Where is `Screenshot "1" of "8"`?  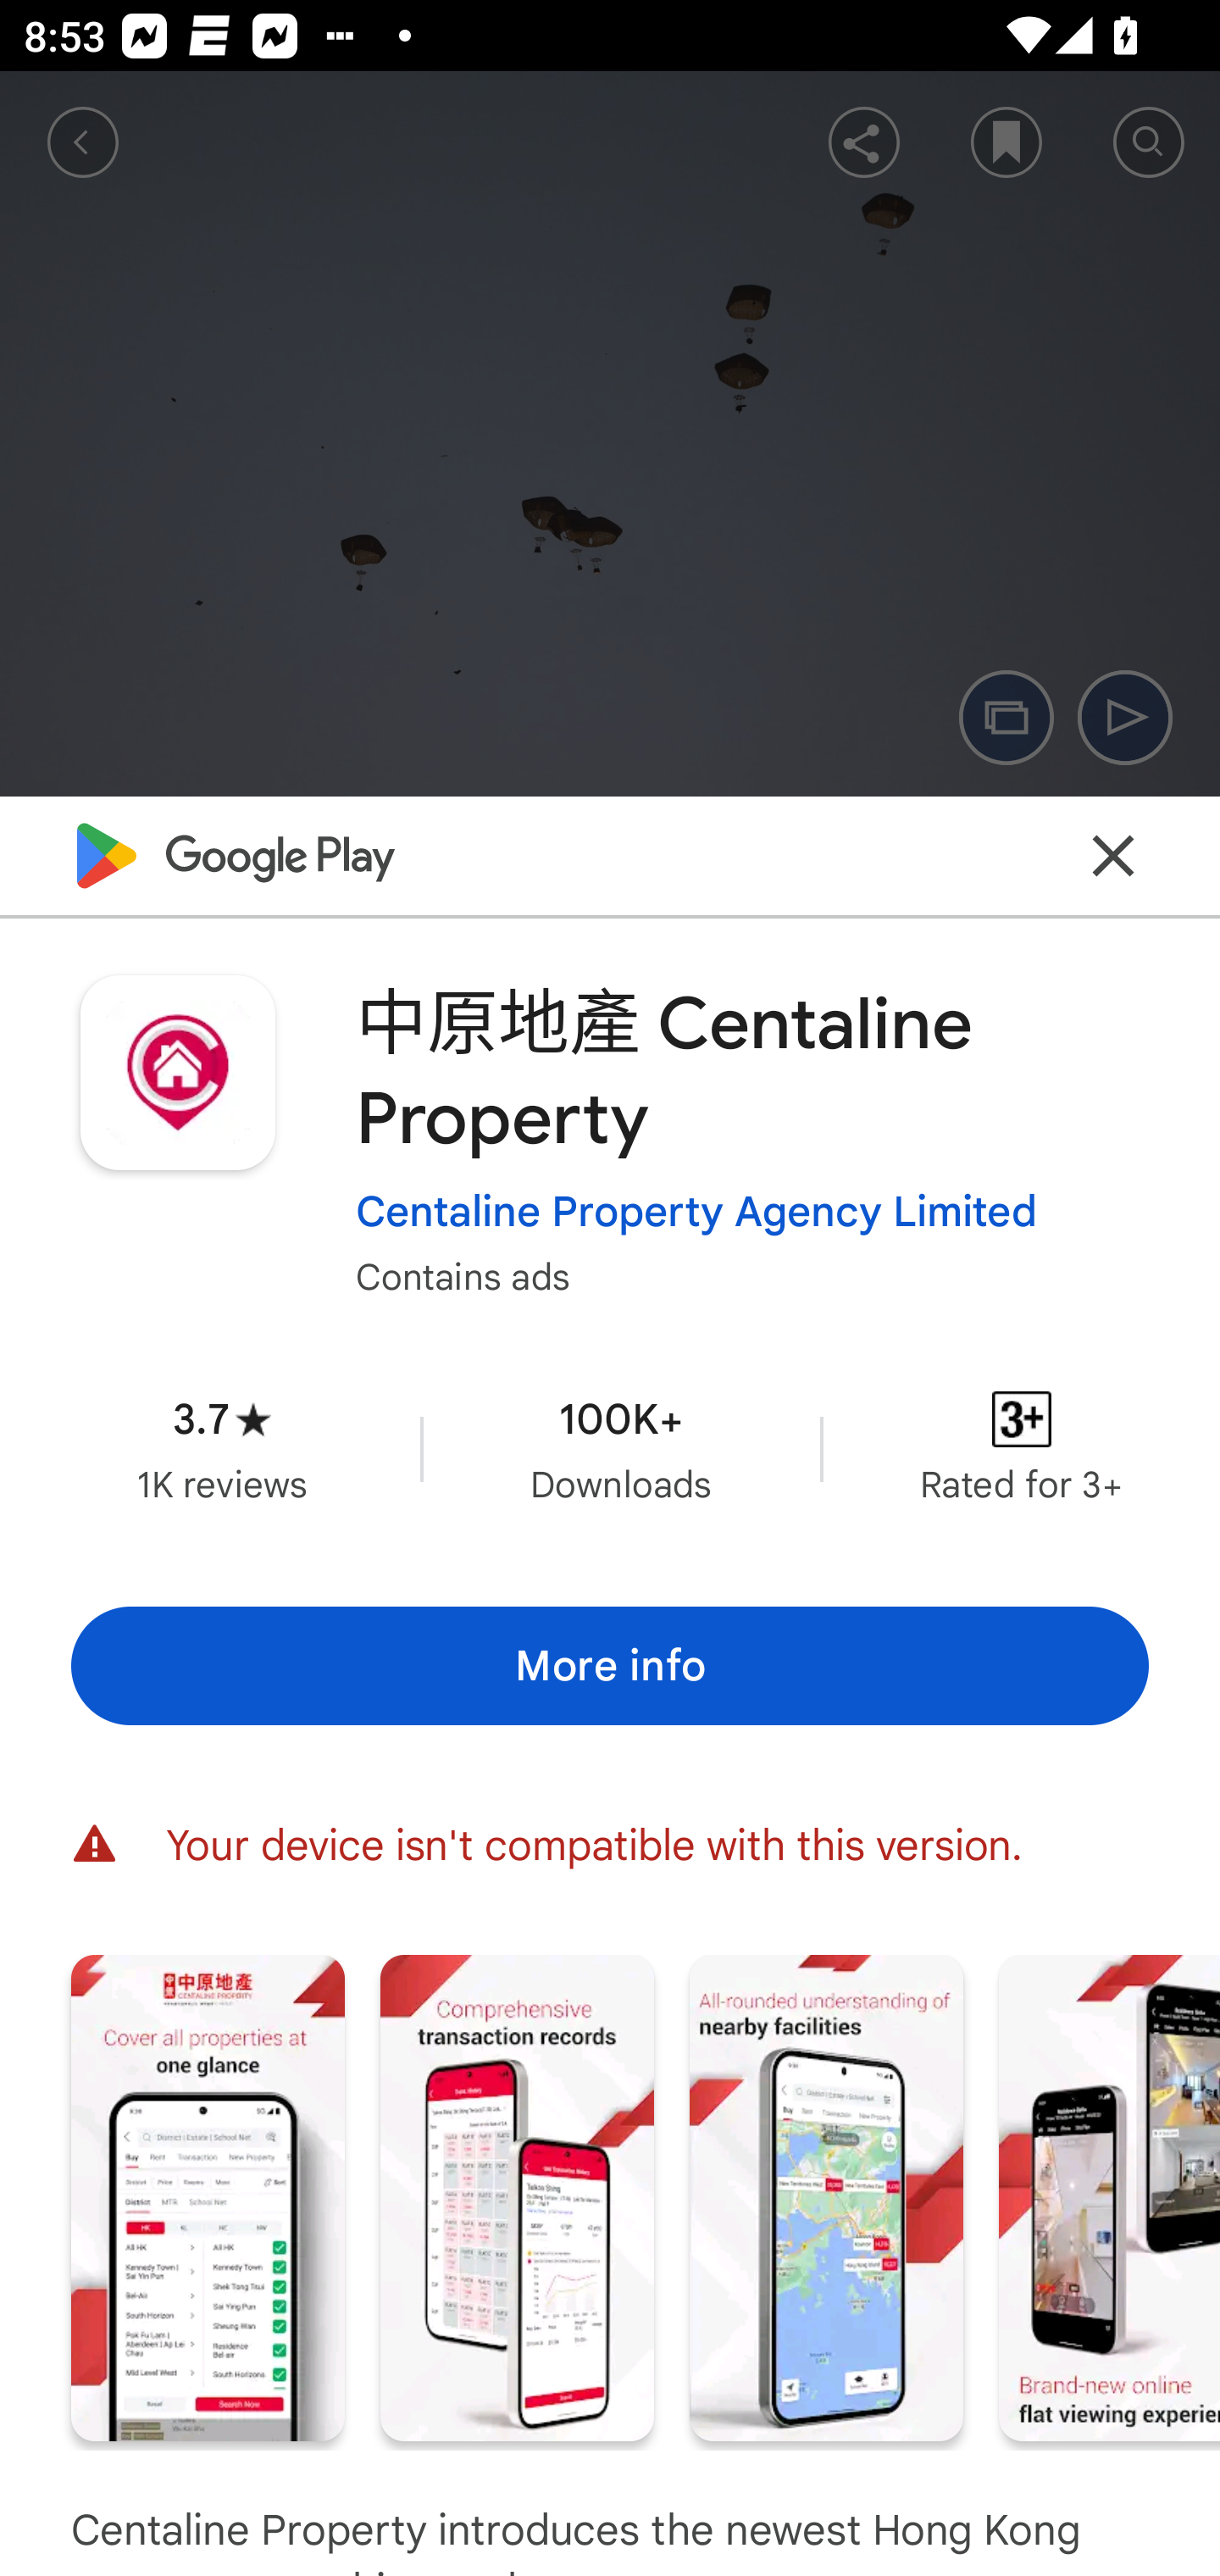
Screenshot "1" of "8" is located at coordinates (208, 2198).